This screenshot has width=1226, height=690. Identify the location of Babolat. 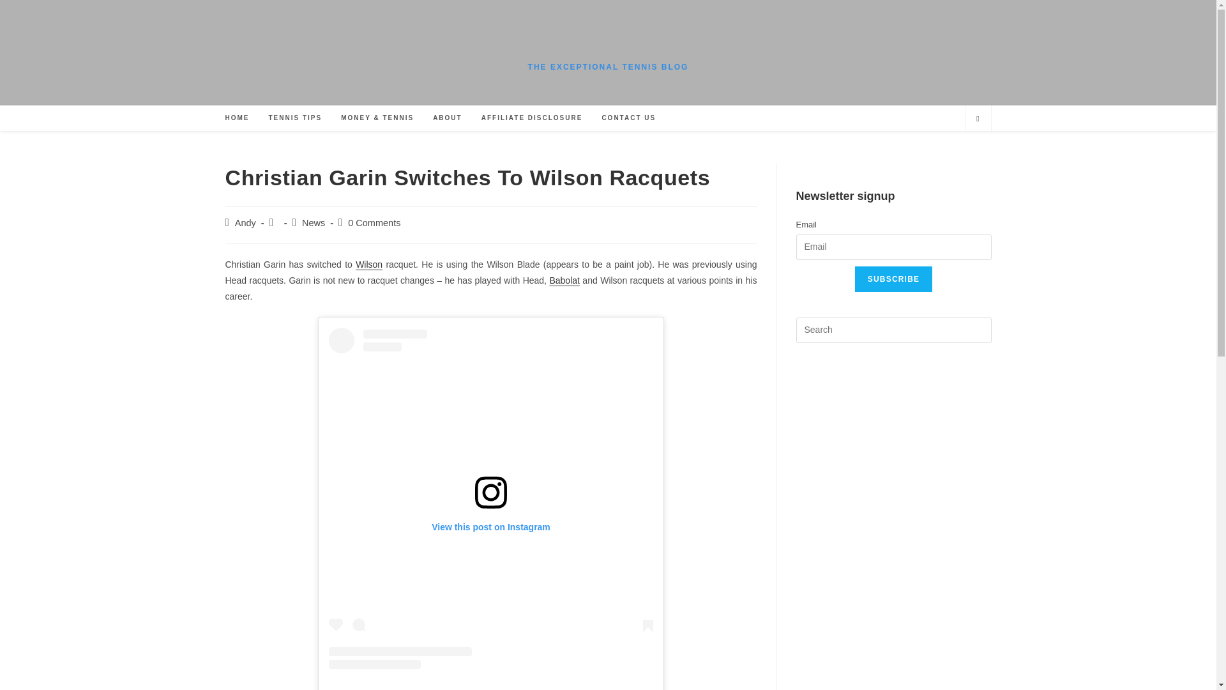
(564, 280).